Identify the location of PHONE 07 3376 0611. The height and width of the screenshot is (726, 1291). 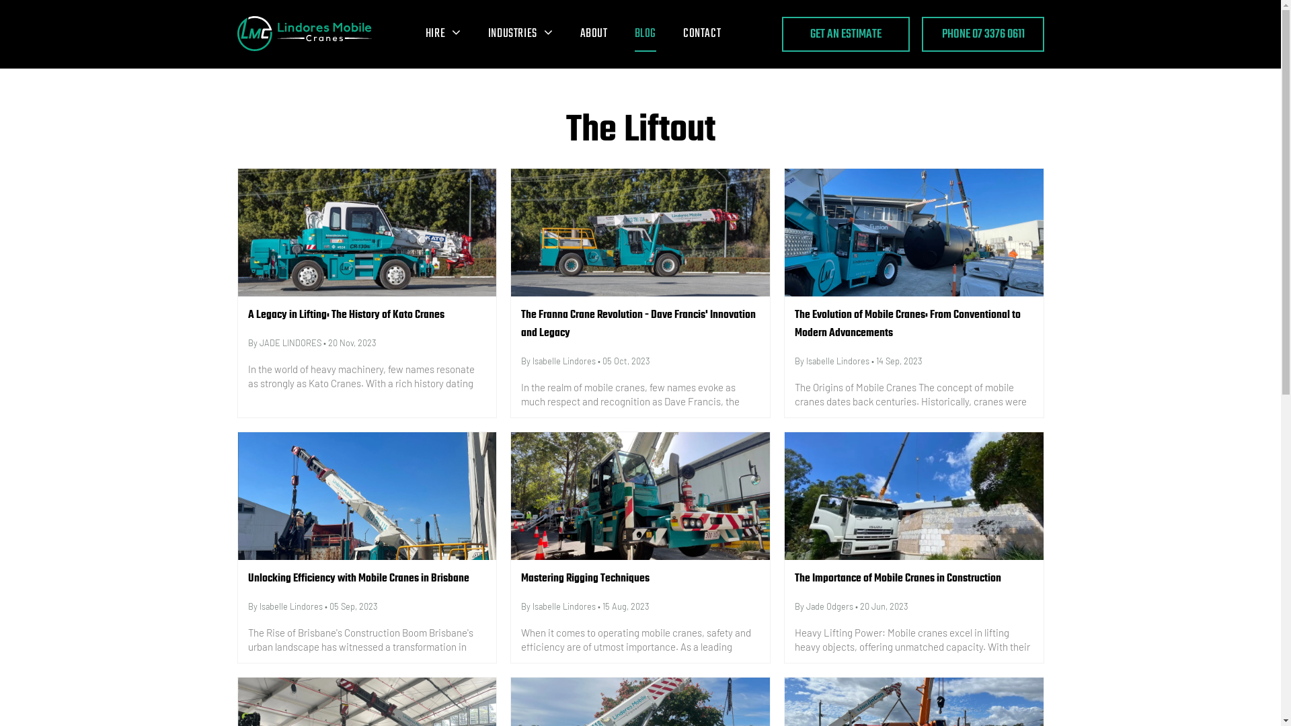
(982, 34).